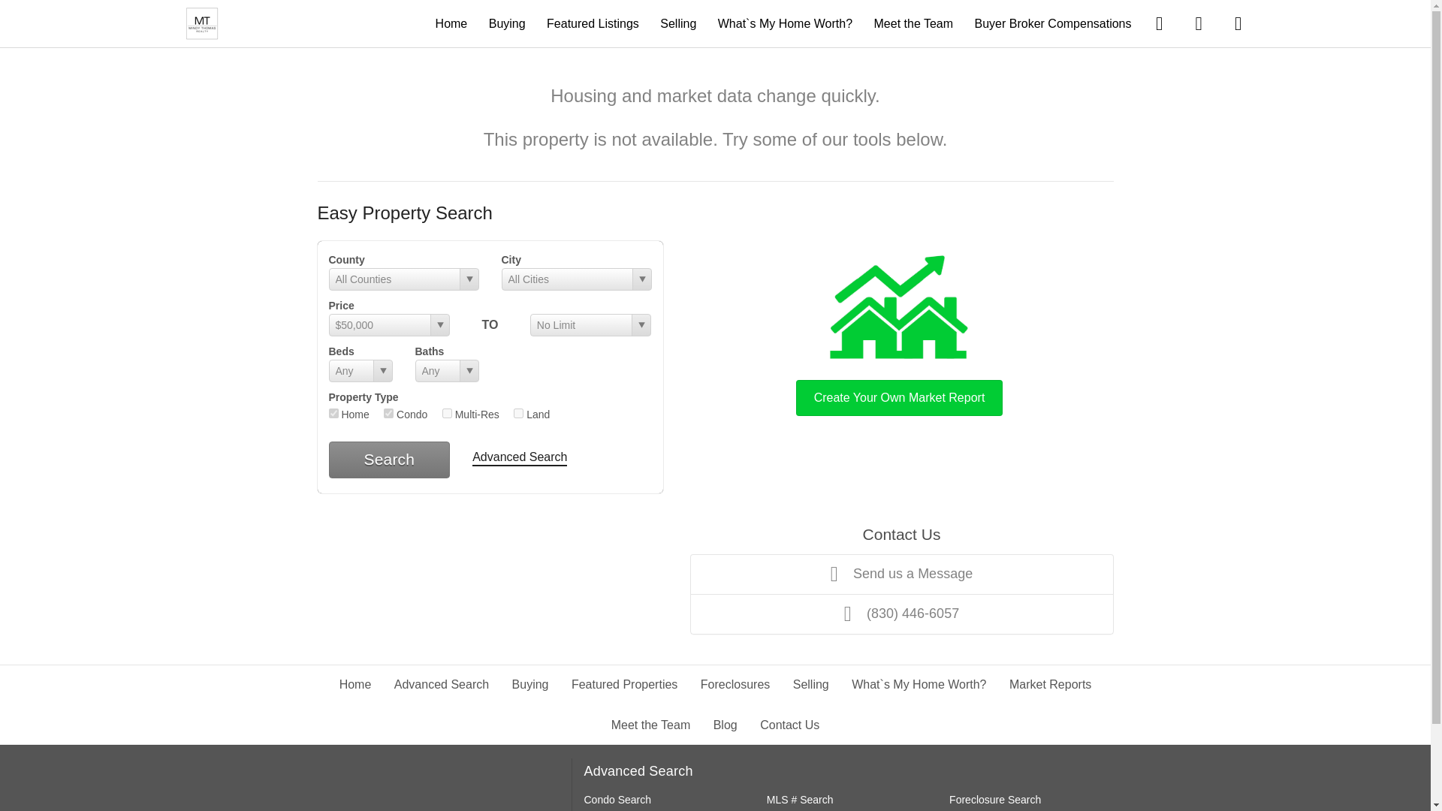 The height and width of the screenshot is (811, 1442). What do you see at coordinates (388, 413) in the screenshot?
I see `con` at bounding box center [388, 413].